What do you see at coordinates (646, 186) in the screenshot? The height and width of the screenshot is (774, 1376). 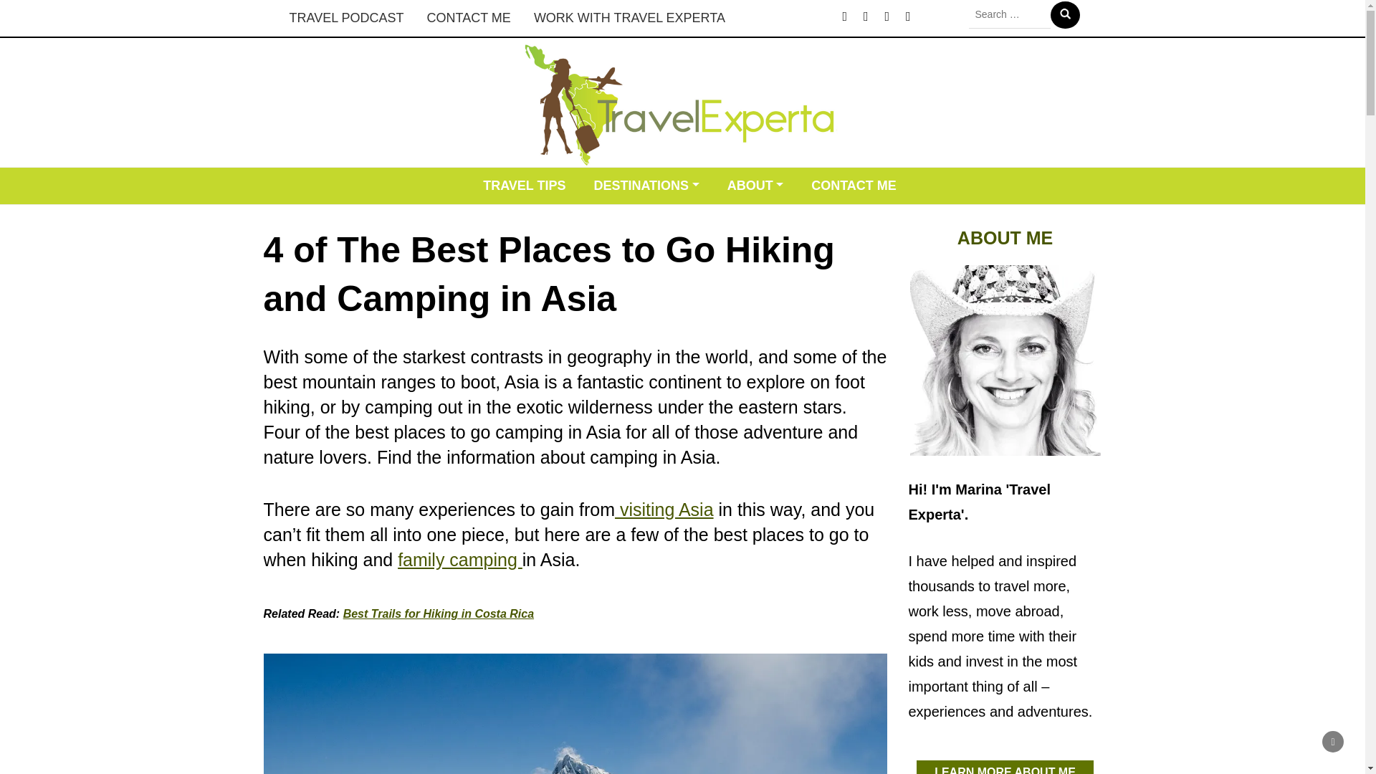 I see `DESTINATIONS` at bounding box center [646, 186].